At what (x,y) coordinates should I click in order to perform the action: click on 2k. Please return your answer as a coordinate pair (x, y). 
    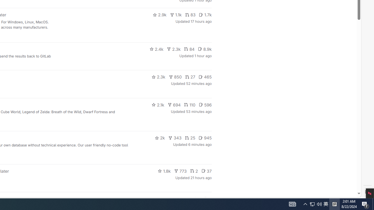
    Looking at the image, I should click on (160, 138).